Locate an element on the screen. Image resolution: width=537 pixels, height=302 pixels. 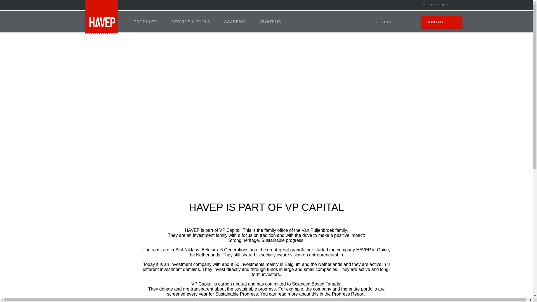
ABOUT US is located at coordinates (270, 22).